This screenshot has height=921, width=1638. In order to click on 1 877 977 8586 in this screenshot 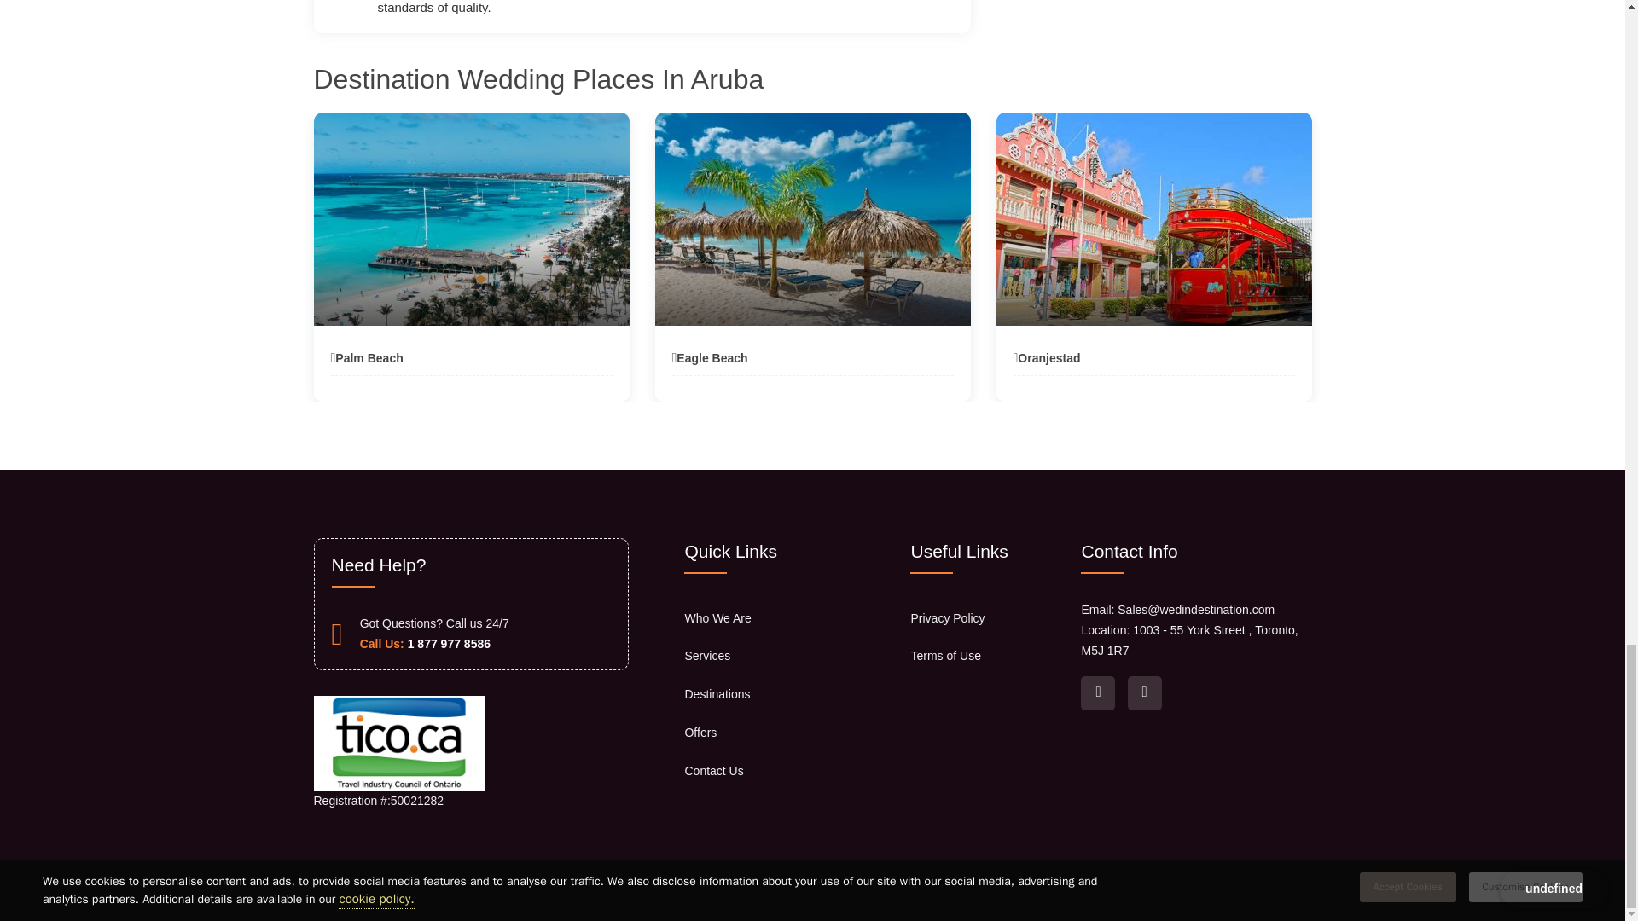, I will do `click(449, 643)`.